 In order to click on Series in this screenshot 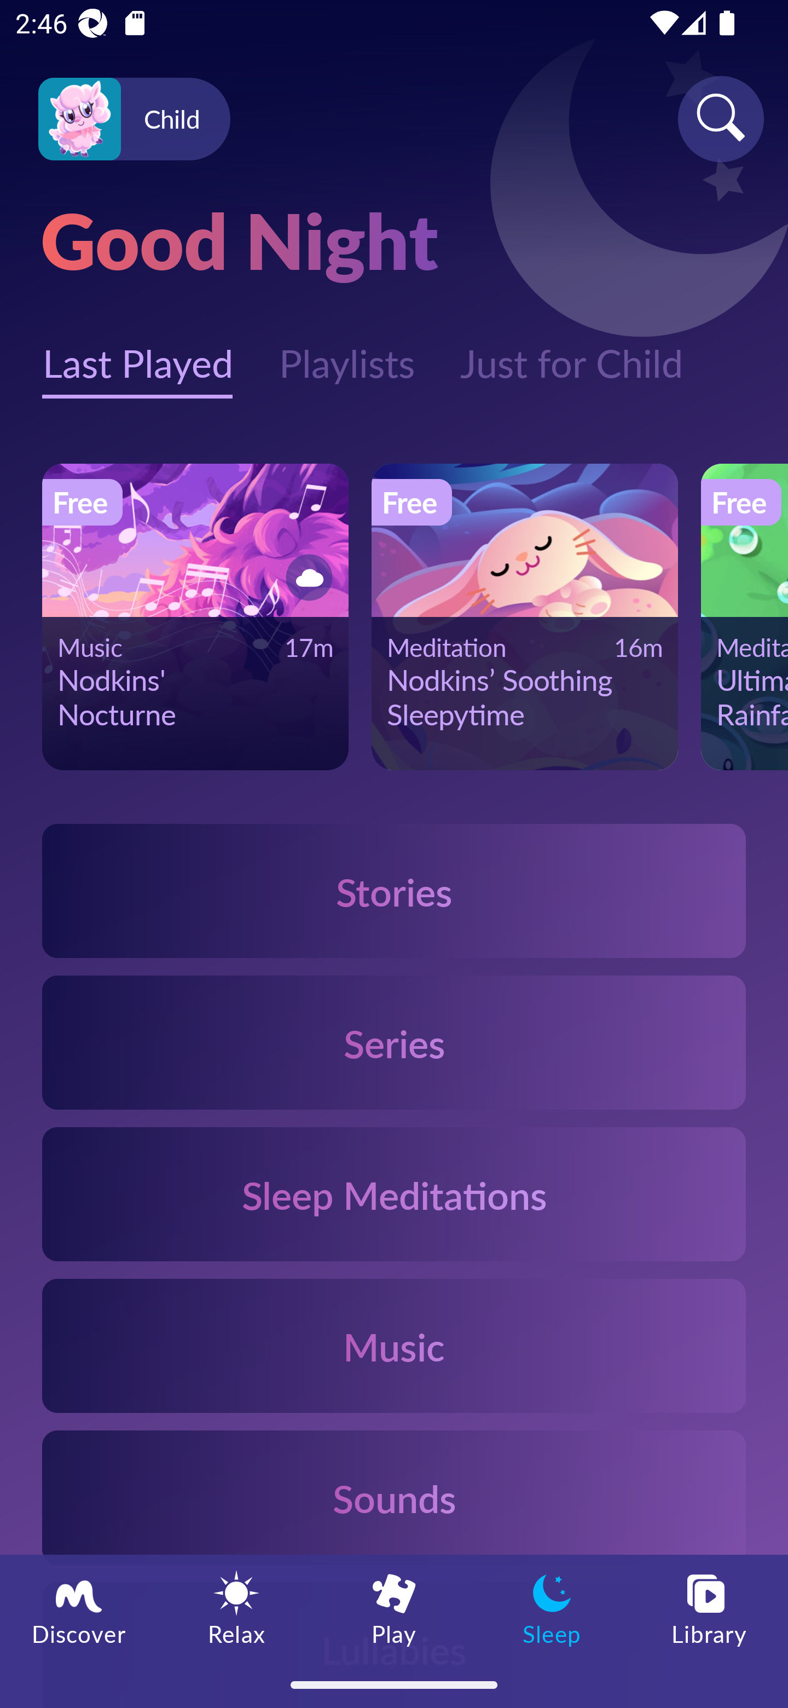, I will do `click(394, 1042)`.